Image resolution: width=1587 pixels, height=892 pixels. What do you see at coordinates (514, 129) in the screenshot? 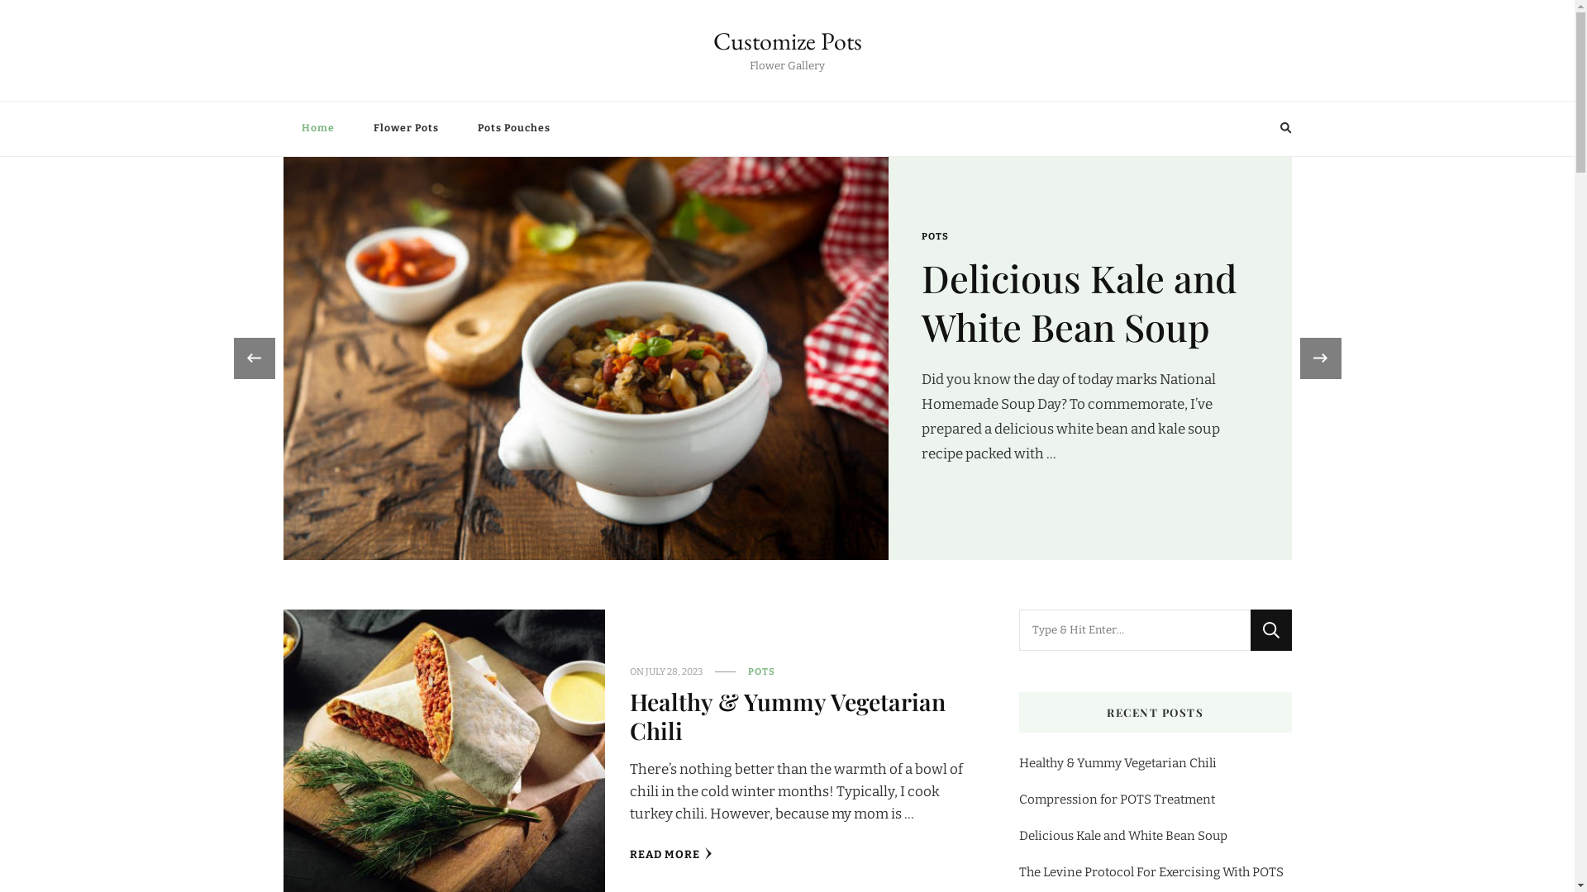
I see `Pots Pouches` at bounding box center [514, 129].